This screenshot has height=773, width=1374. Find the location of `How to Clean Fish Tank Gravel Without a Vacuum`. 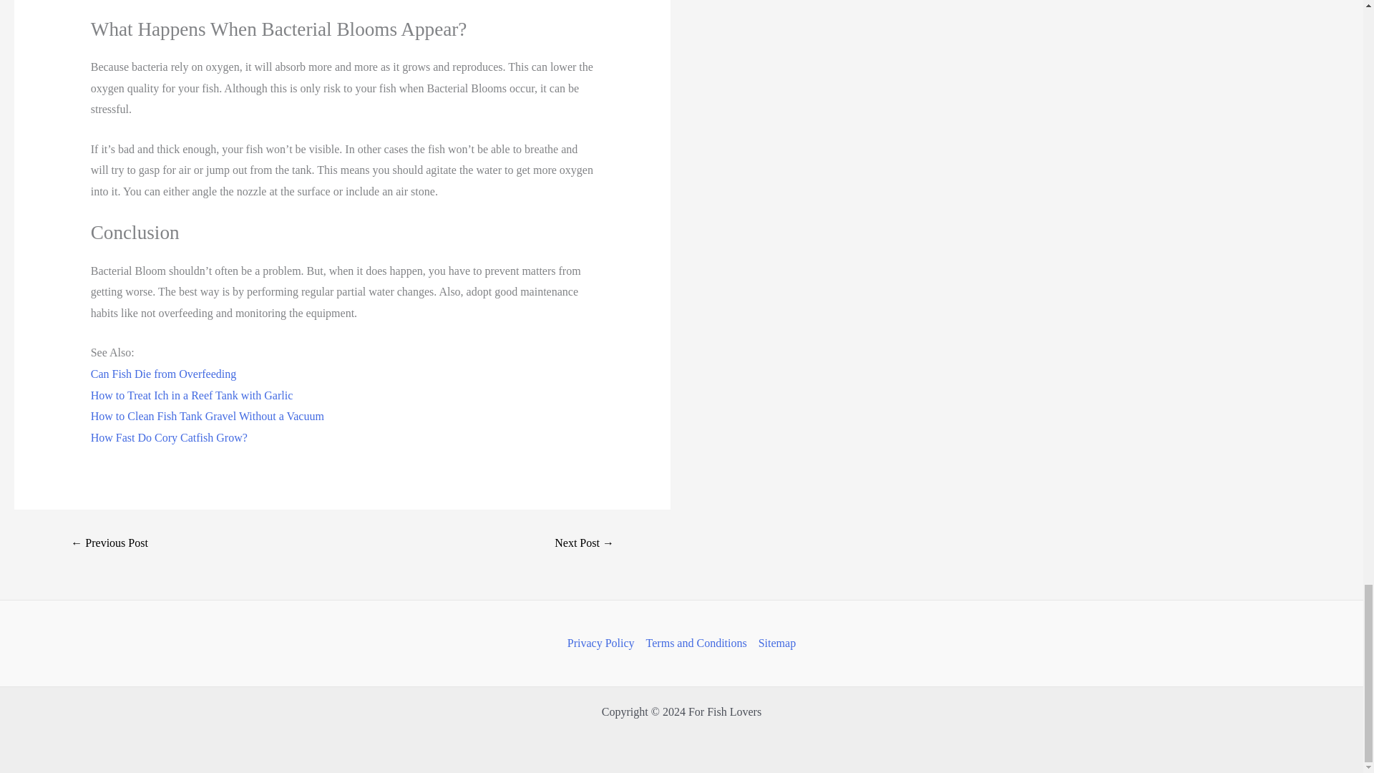

How to Clean Fish Tank Gravel Without a Vacuum is located at coordinates (208, 416).